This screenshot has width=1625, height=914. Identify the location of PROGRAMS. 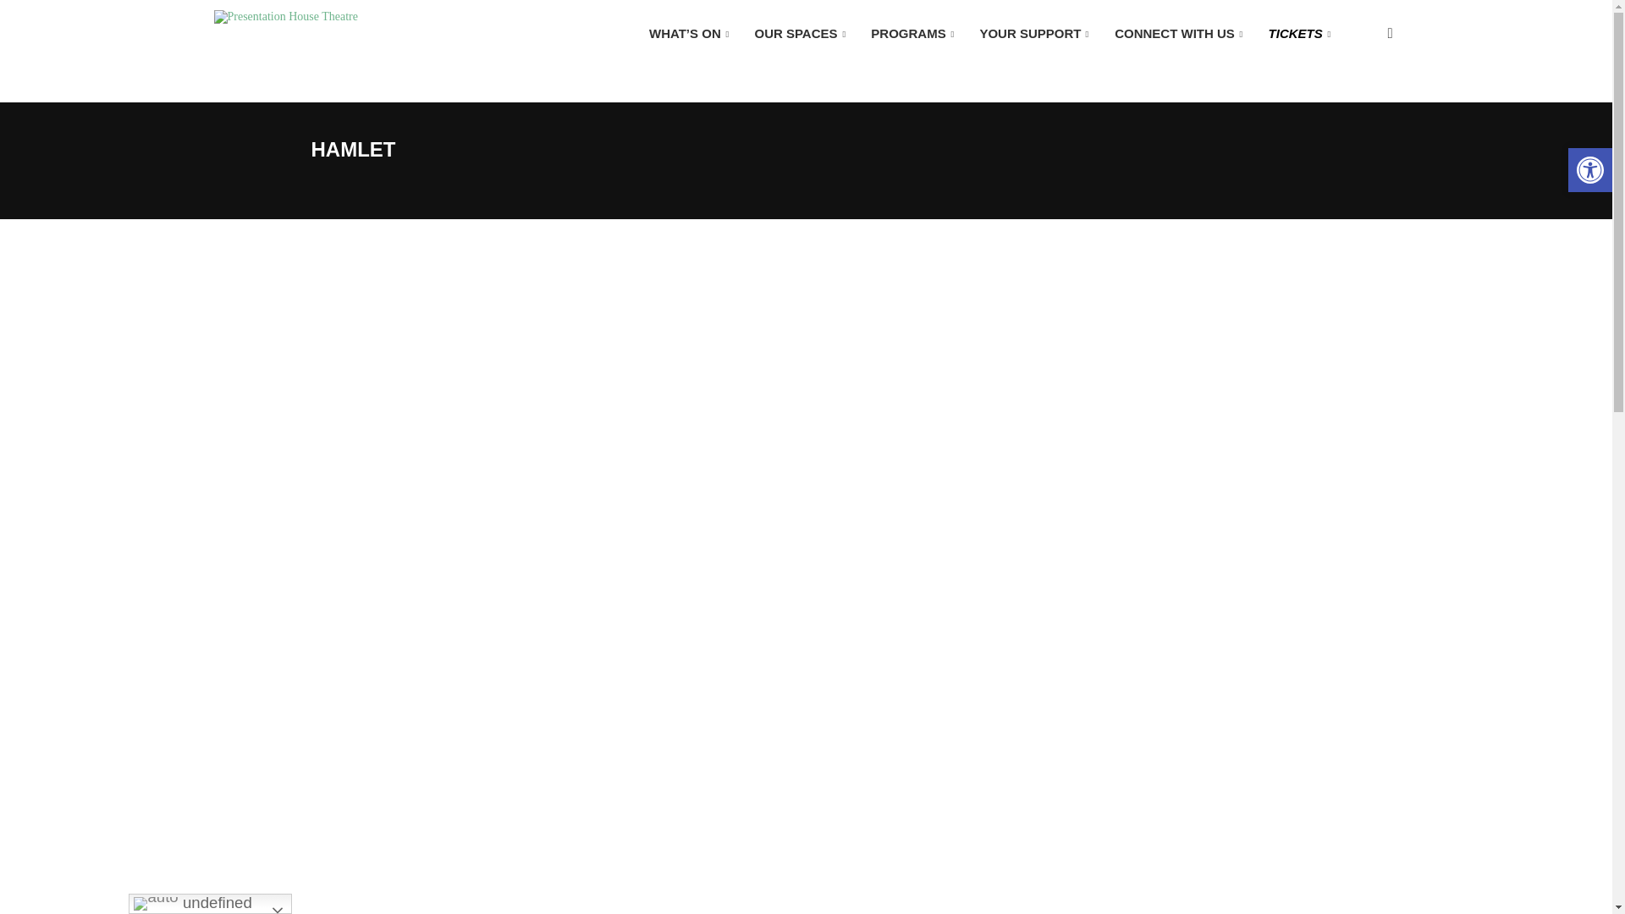
(912, 34).